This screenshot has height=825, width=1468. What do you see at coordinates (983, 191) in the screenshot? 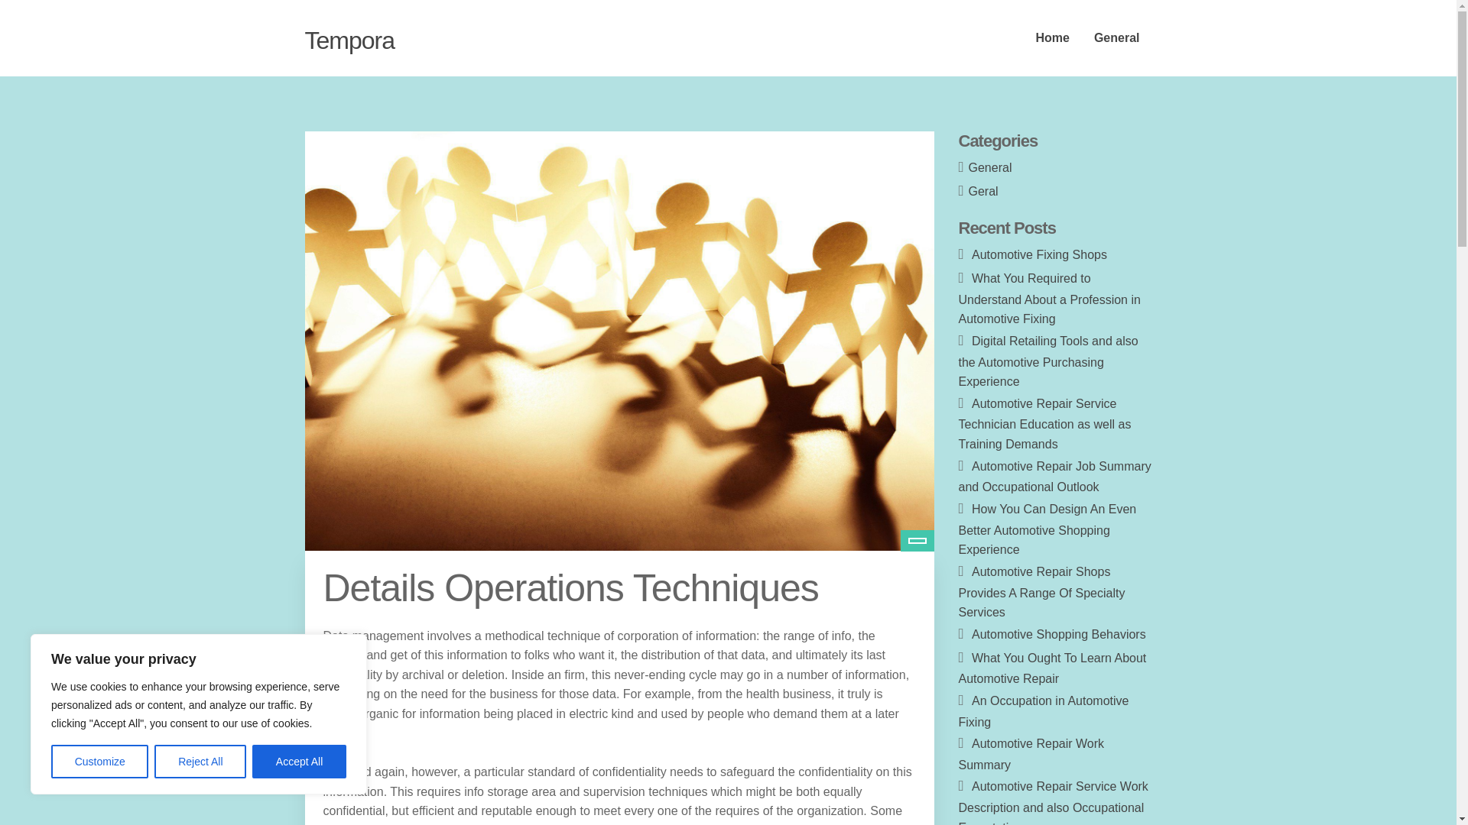
I see `Geral` at bounding box center [983, 191].